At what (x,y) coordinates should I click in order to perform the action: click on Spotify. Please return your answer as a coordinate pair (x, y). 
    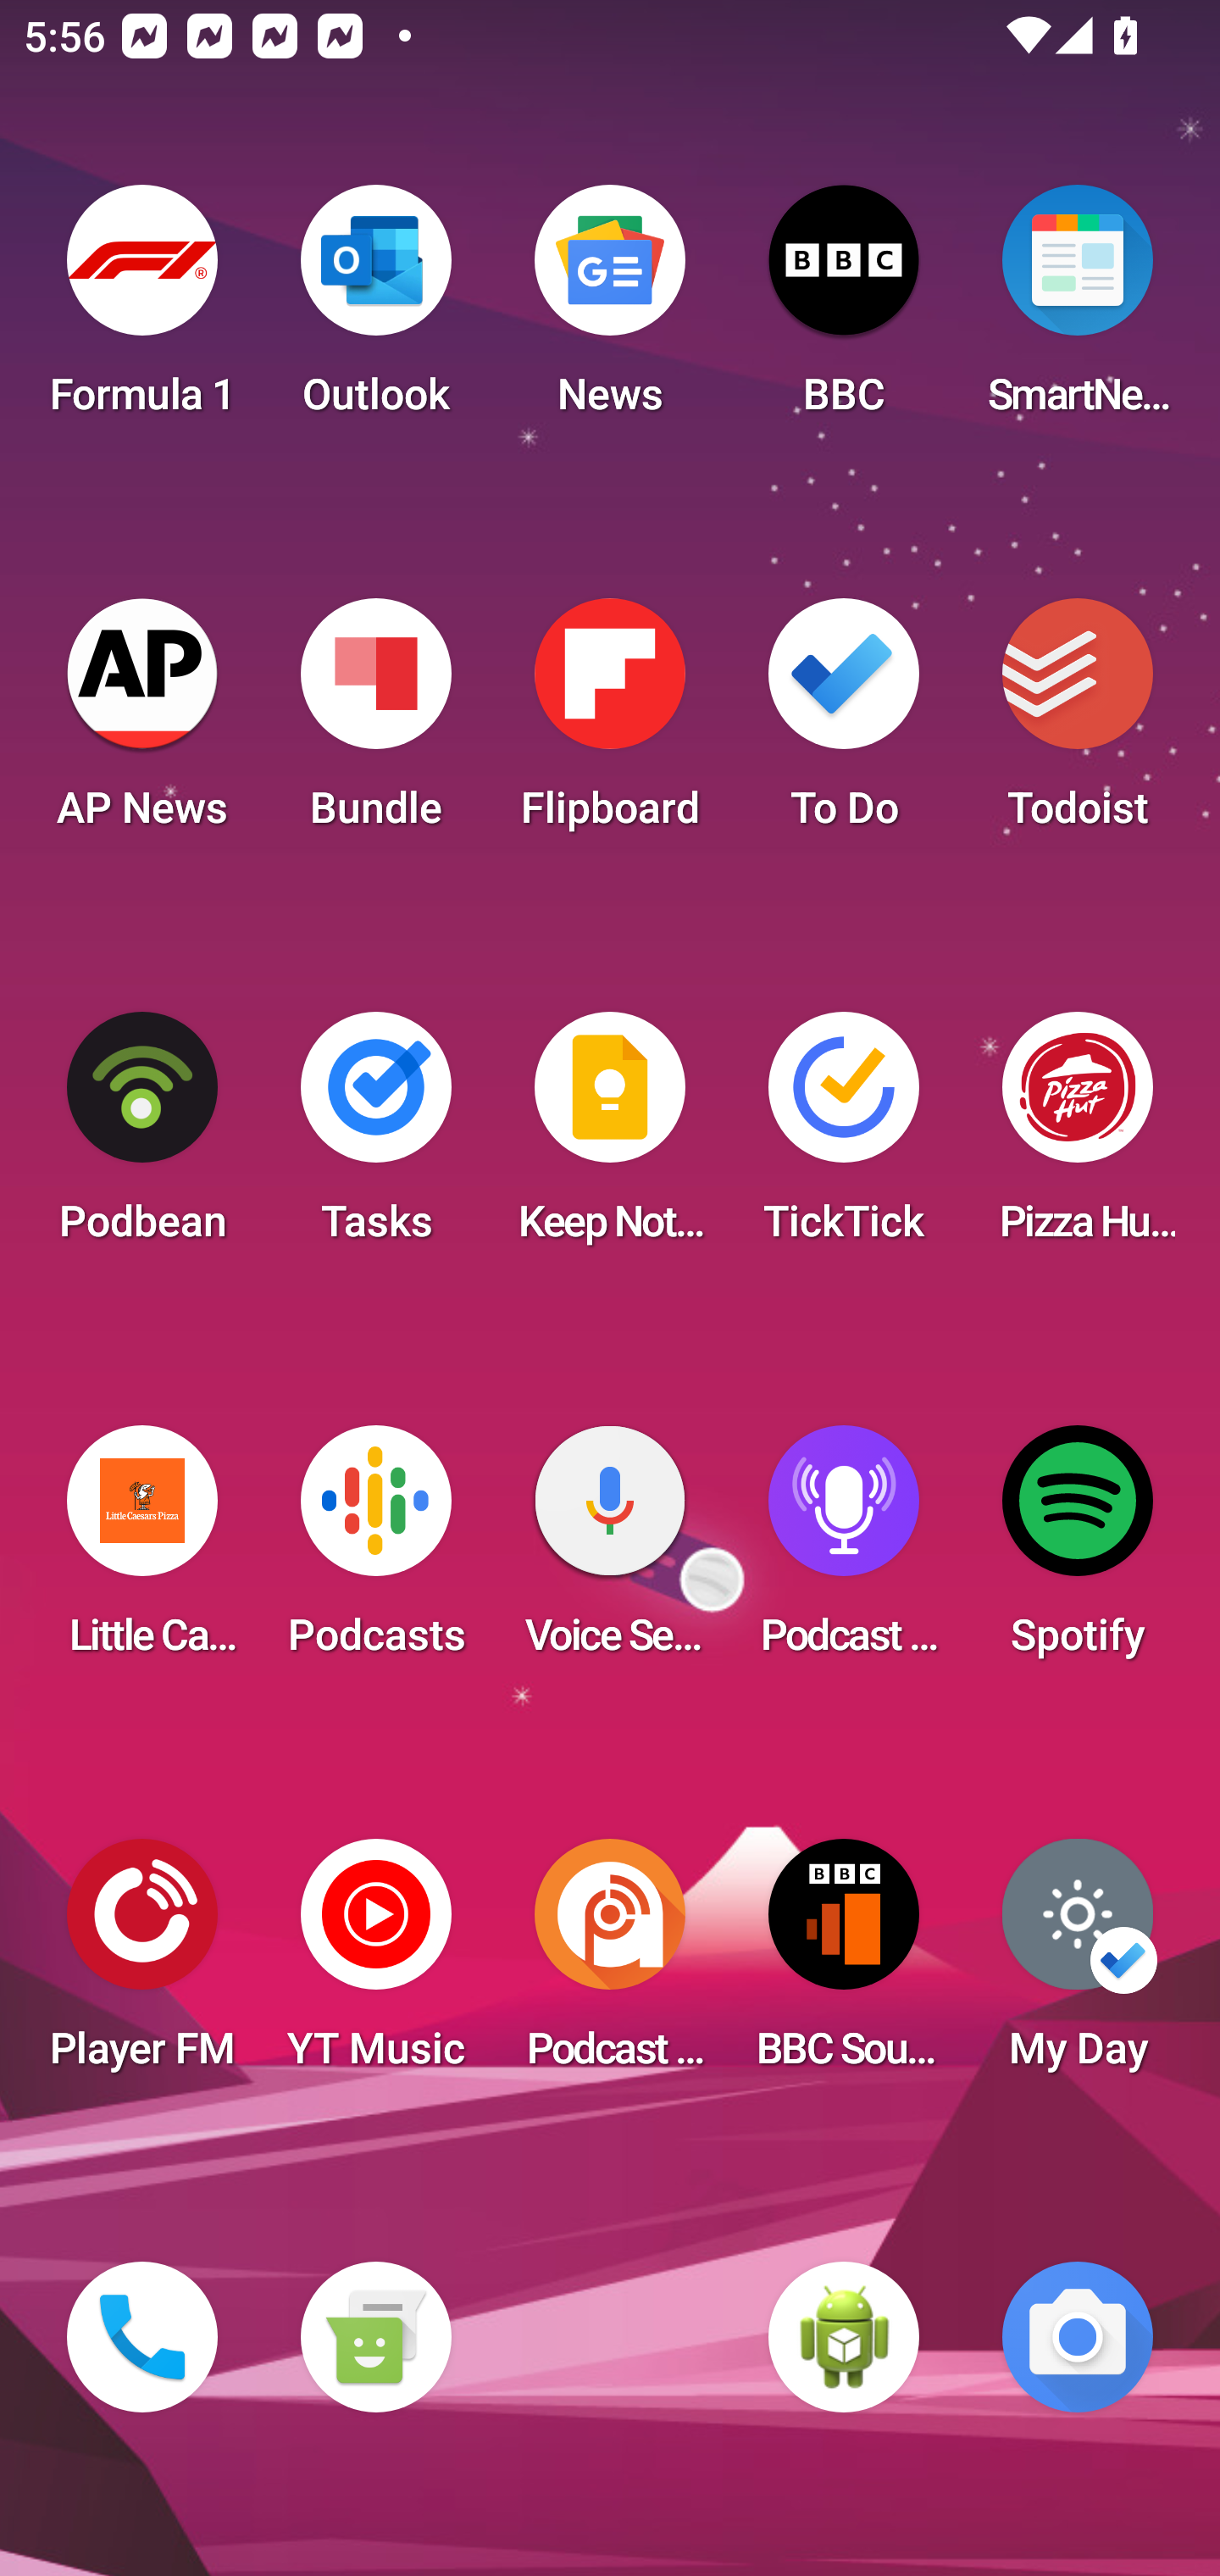
    Looking at the image, I should click on (1078, 1551).